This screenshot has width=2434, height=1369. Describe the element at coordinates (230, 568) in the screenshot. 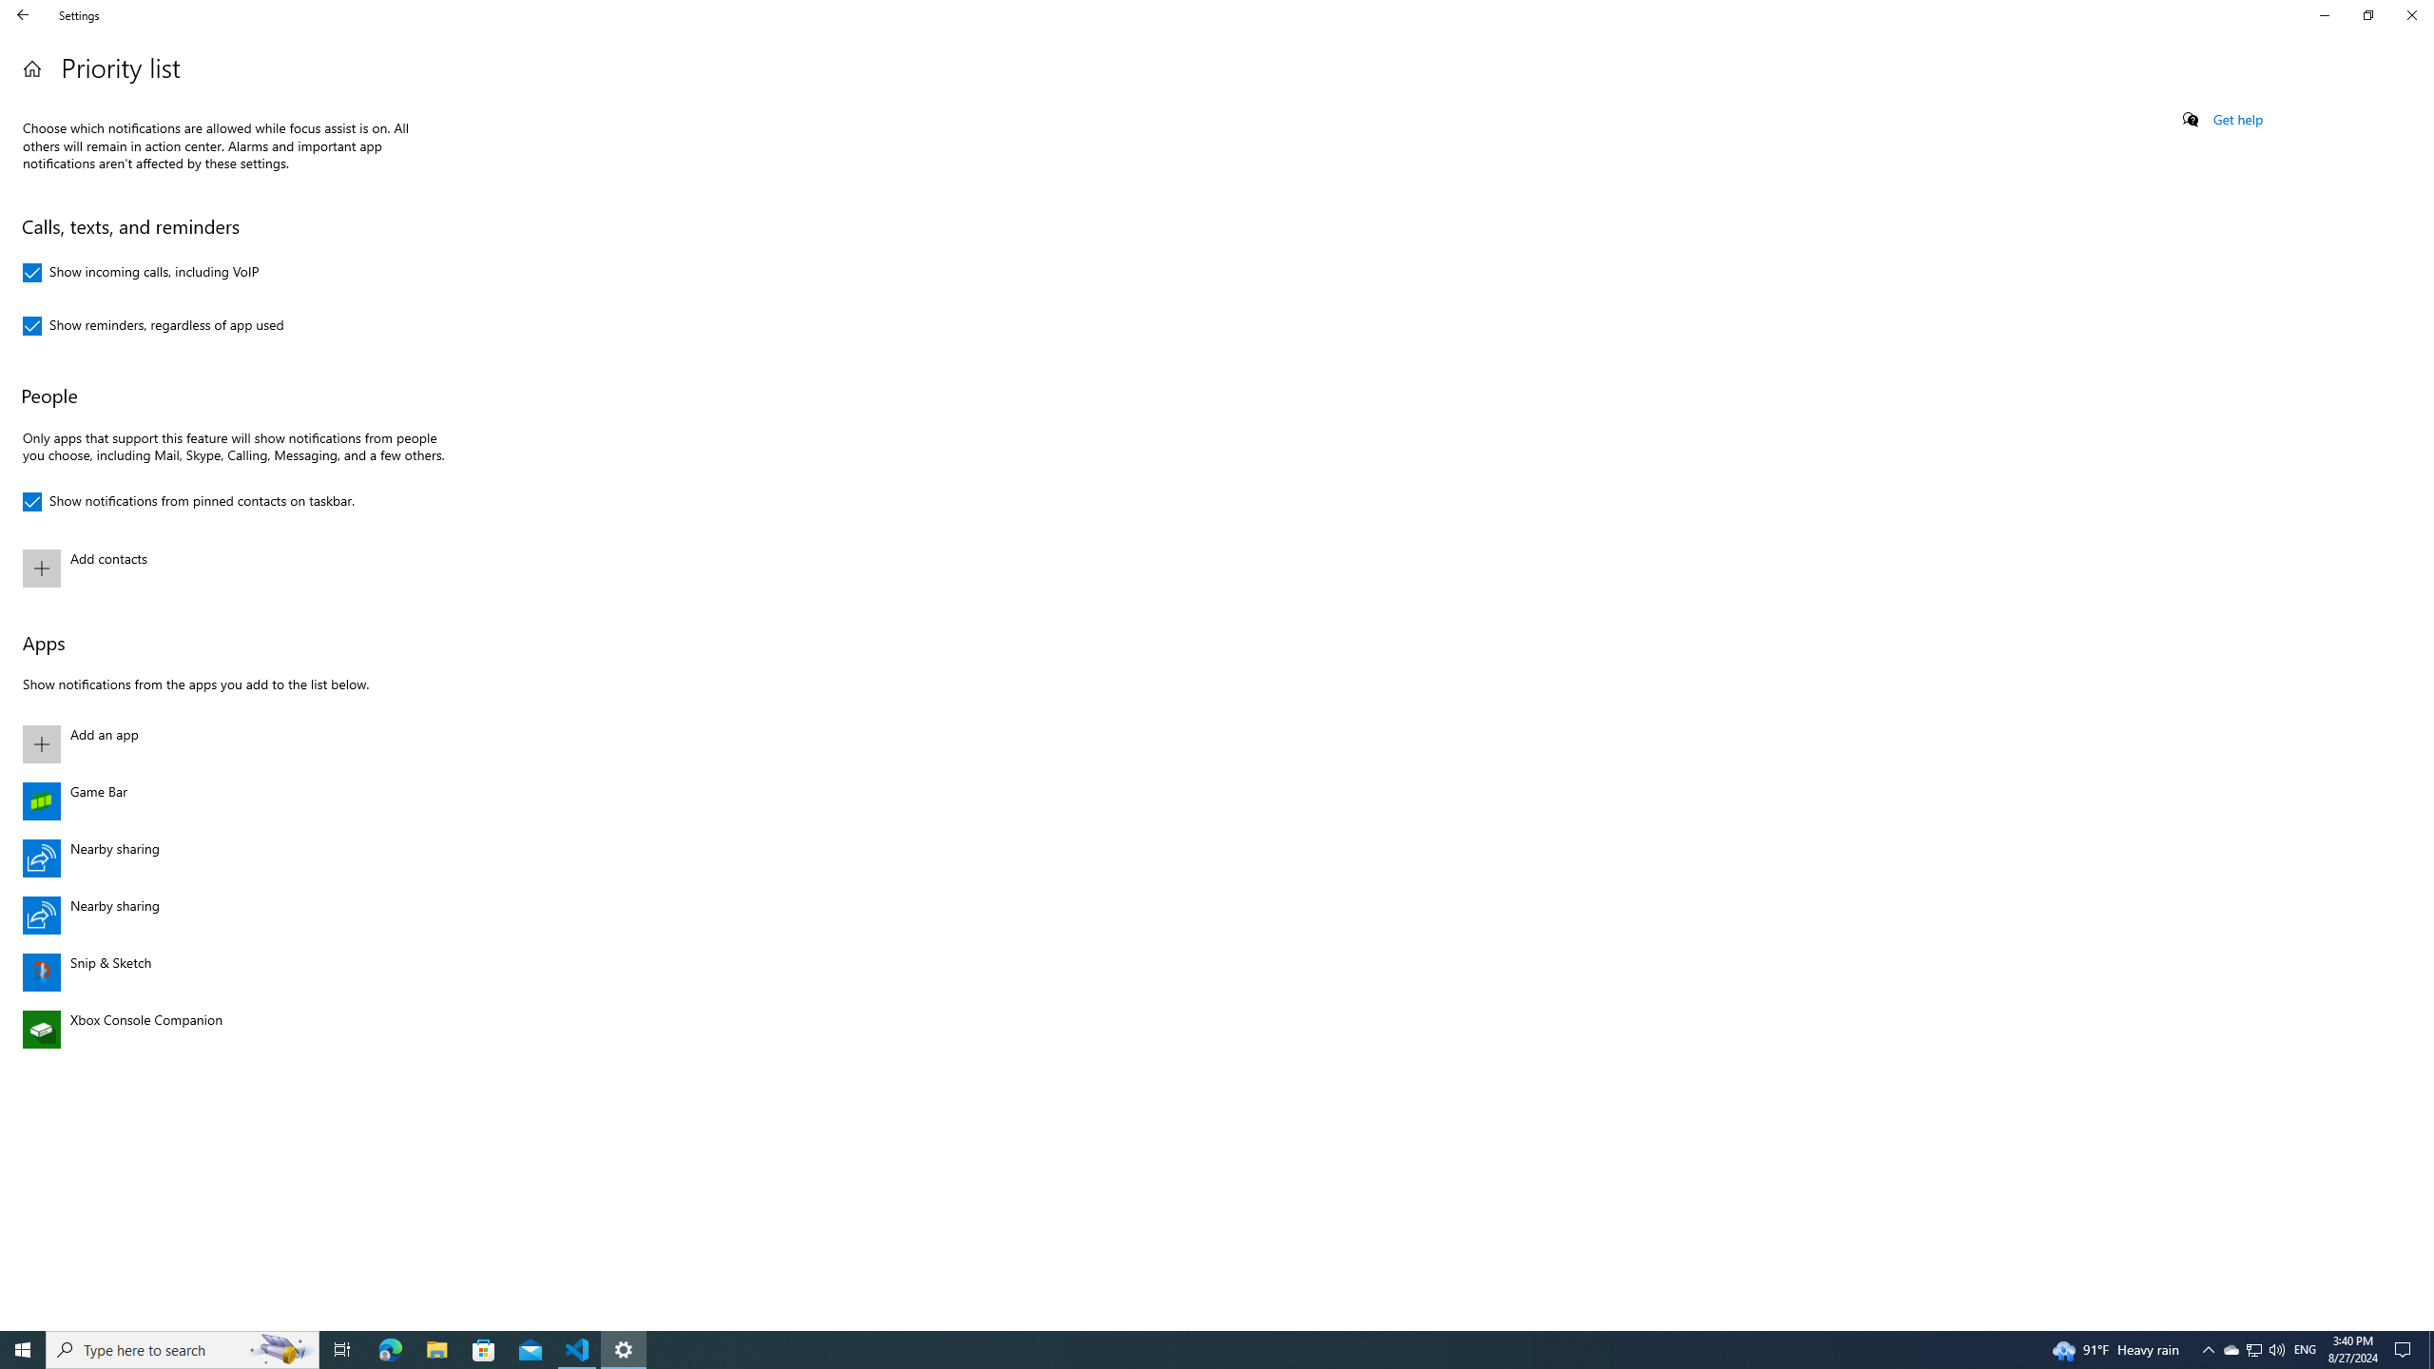

I see `Notification Chevron` at that location.